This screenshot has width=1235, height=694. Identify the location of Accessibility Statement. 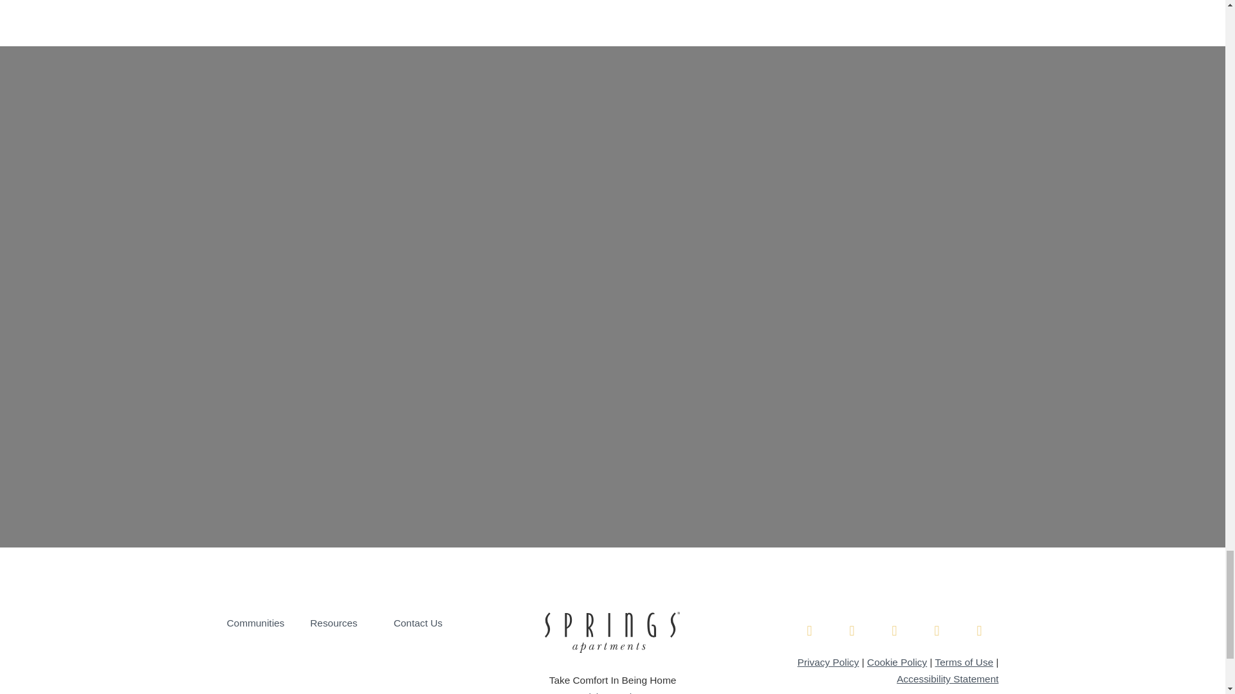
(947, 679).